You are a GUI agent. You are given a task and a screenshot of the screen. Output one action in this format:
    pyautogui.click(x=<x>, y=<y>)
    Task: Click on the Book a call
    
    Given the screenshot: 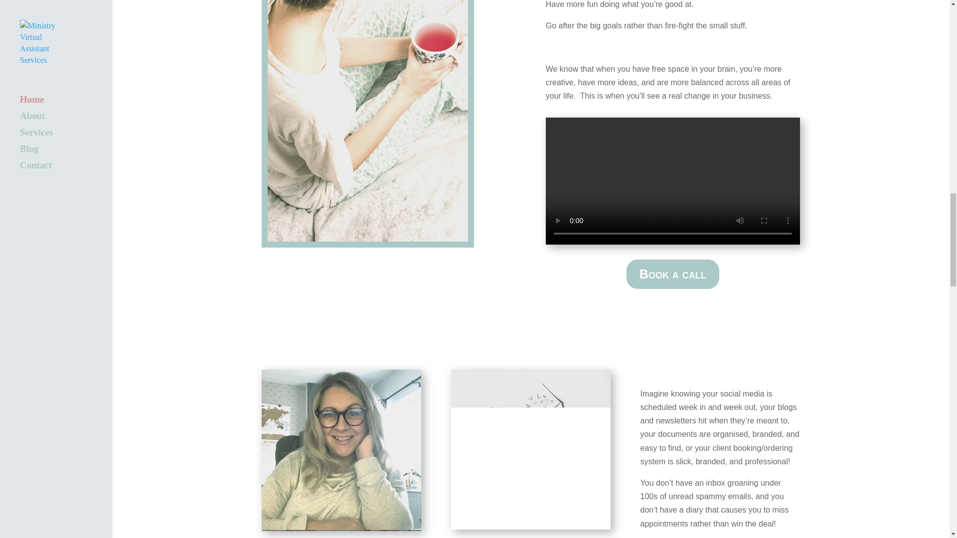 What is the action you would take?
    pyautogui.click(x=673, y=274)
    